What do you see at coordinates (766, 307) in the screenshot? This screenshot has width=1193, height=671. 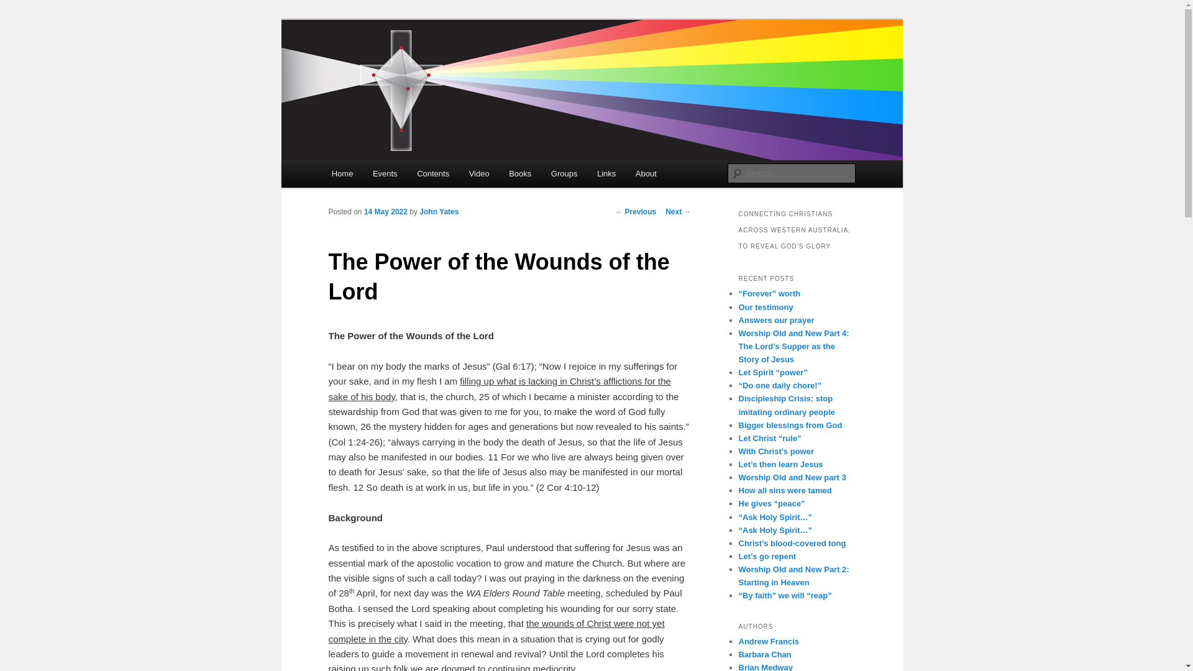 I see `Our testimony` at bounding box center [766, 307].